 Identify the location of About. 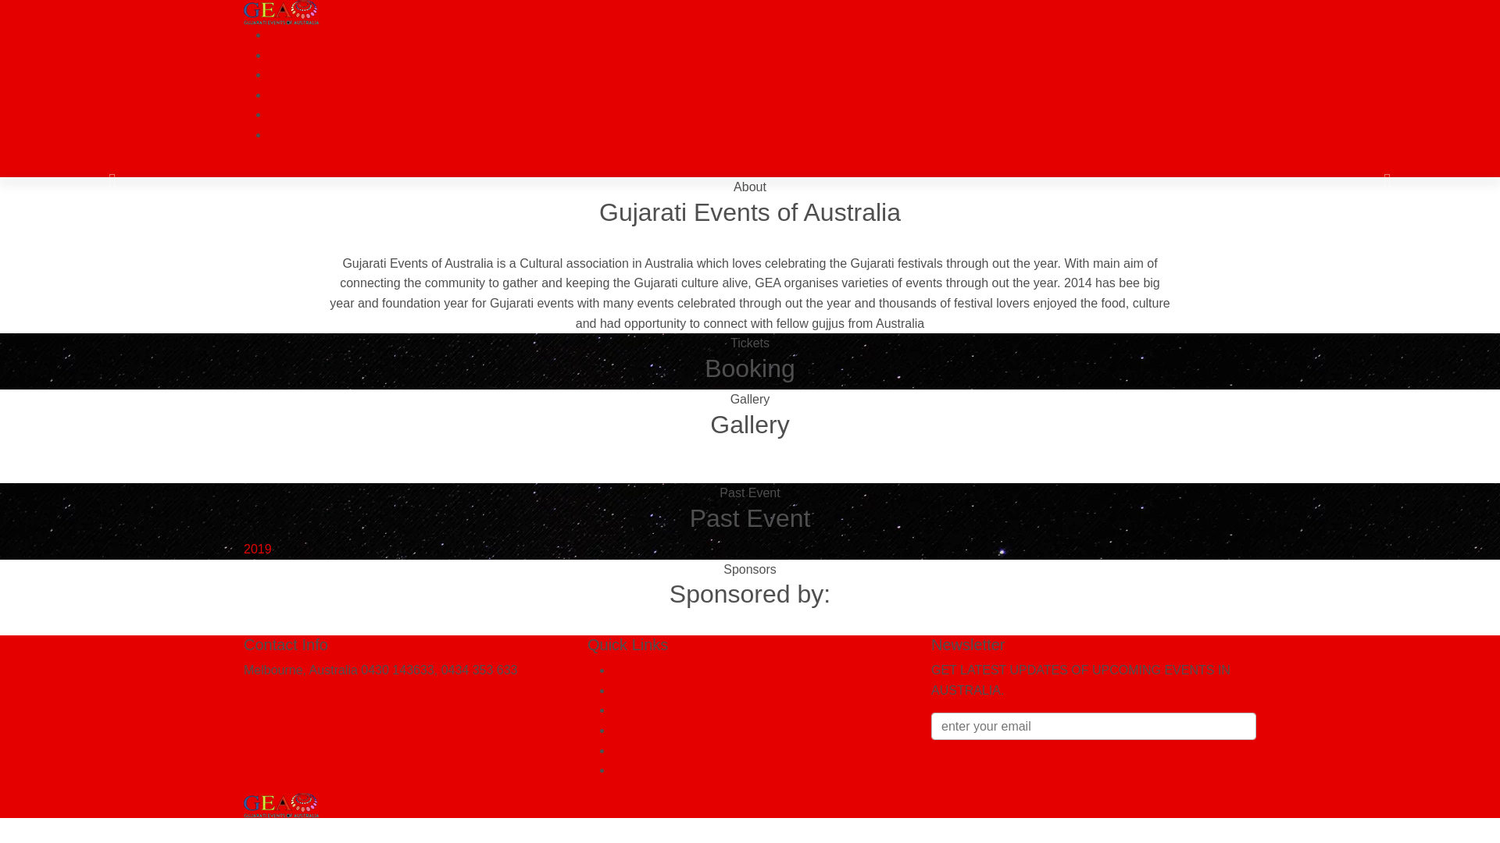
(629, 690).